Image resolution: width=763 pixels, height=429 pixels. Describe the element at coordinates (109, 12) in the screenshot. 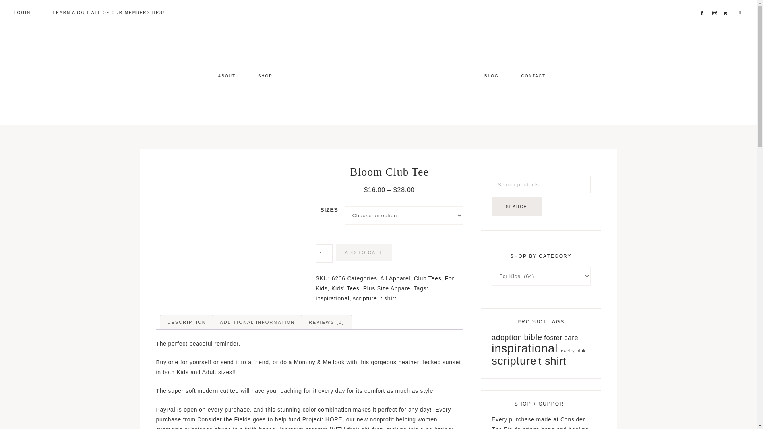

I see `LEARN ABOUT ALL OF OUR MEMBERSHIPS!` at that location.